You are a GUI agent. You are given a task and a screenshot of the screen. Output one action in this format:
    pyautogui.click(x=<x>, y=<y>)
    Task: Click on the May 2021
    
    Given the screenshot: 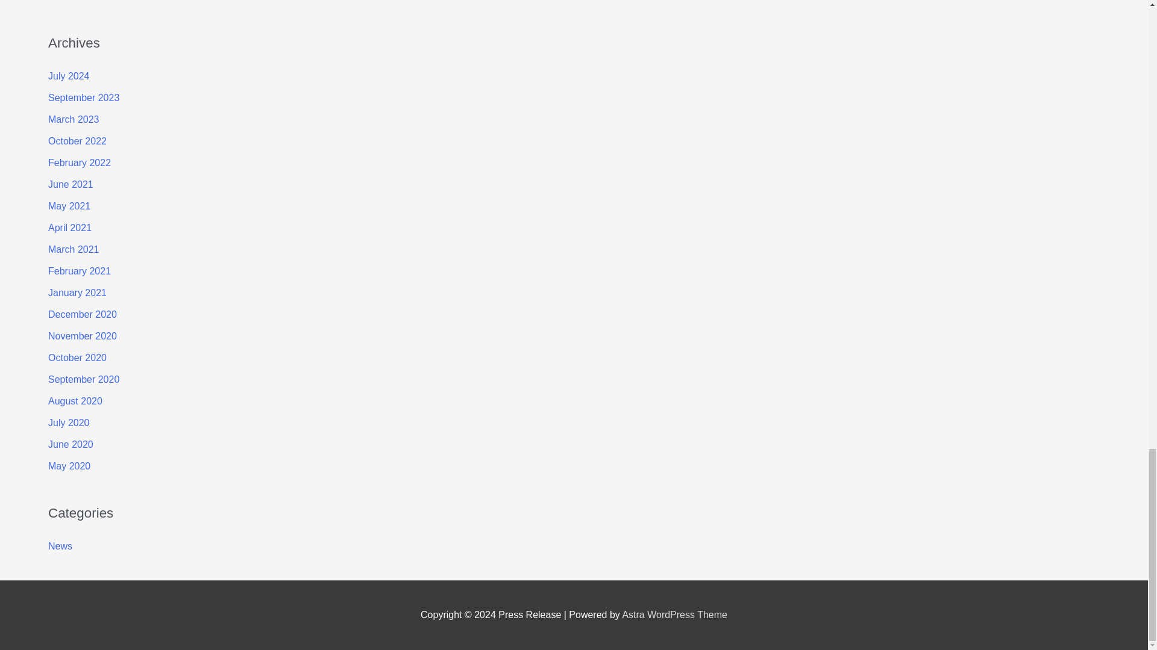 What is the action you would take?
    pyautogui.click(x=69, y=206)
    